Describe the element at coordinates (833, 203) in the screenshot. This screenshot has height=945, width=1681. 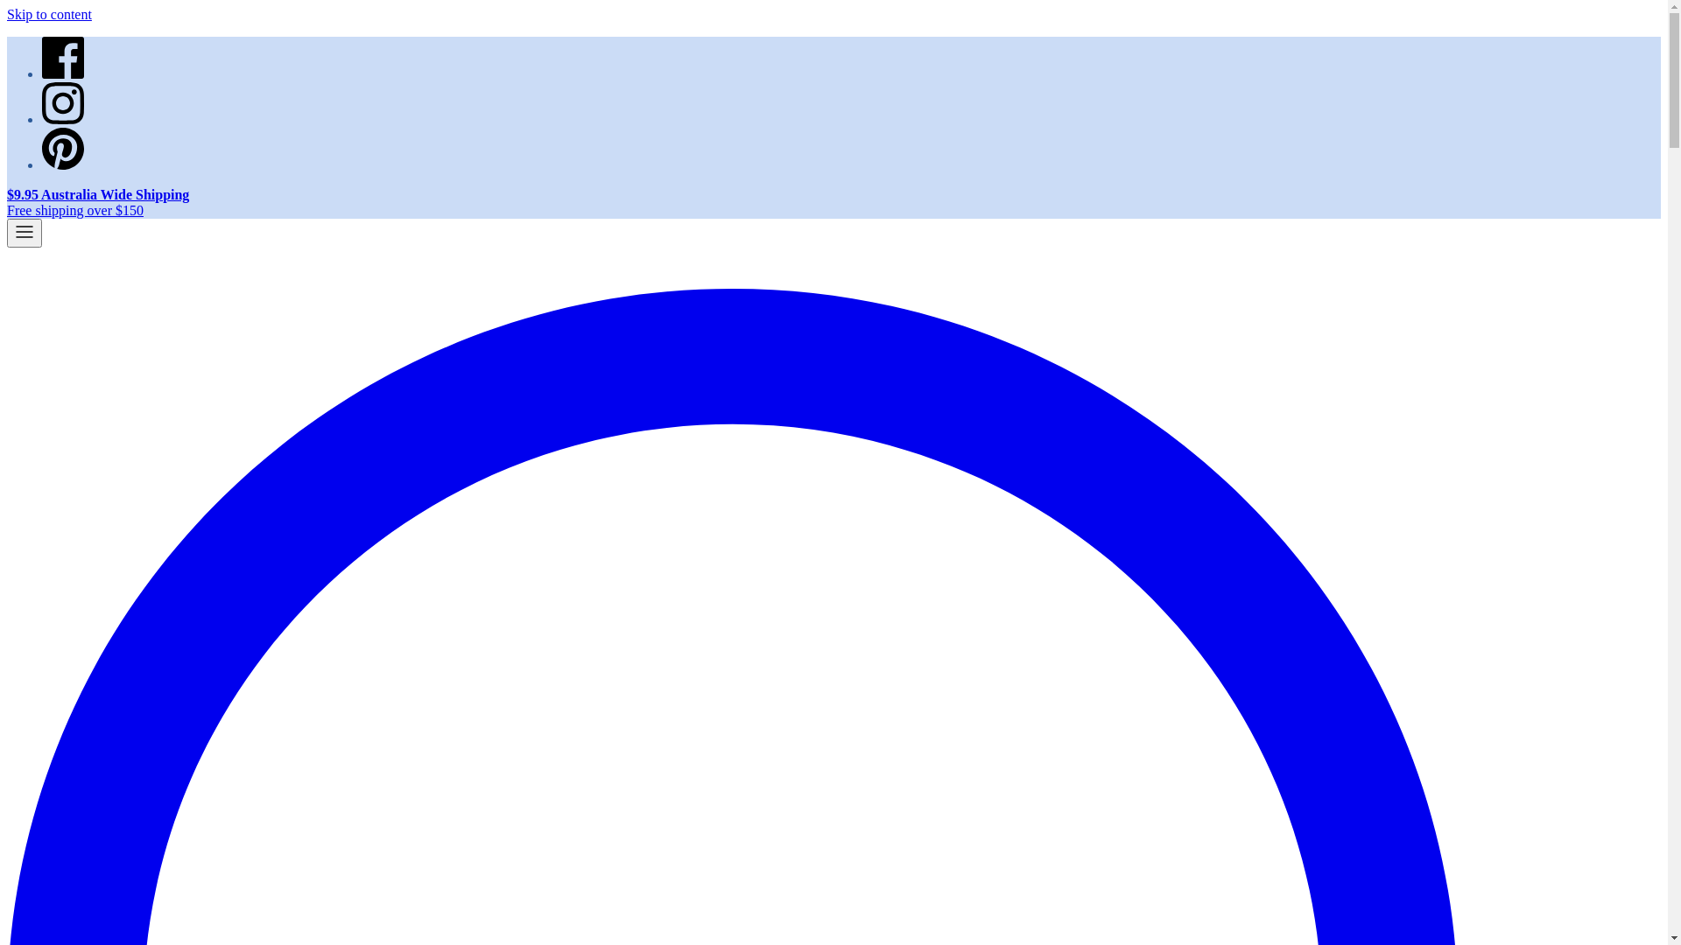
I see `$9.95 Australia Wide Shipping
Free shipping over $150` at that location.